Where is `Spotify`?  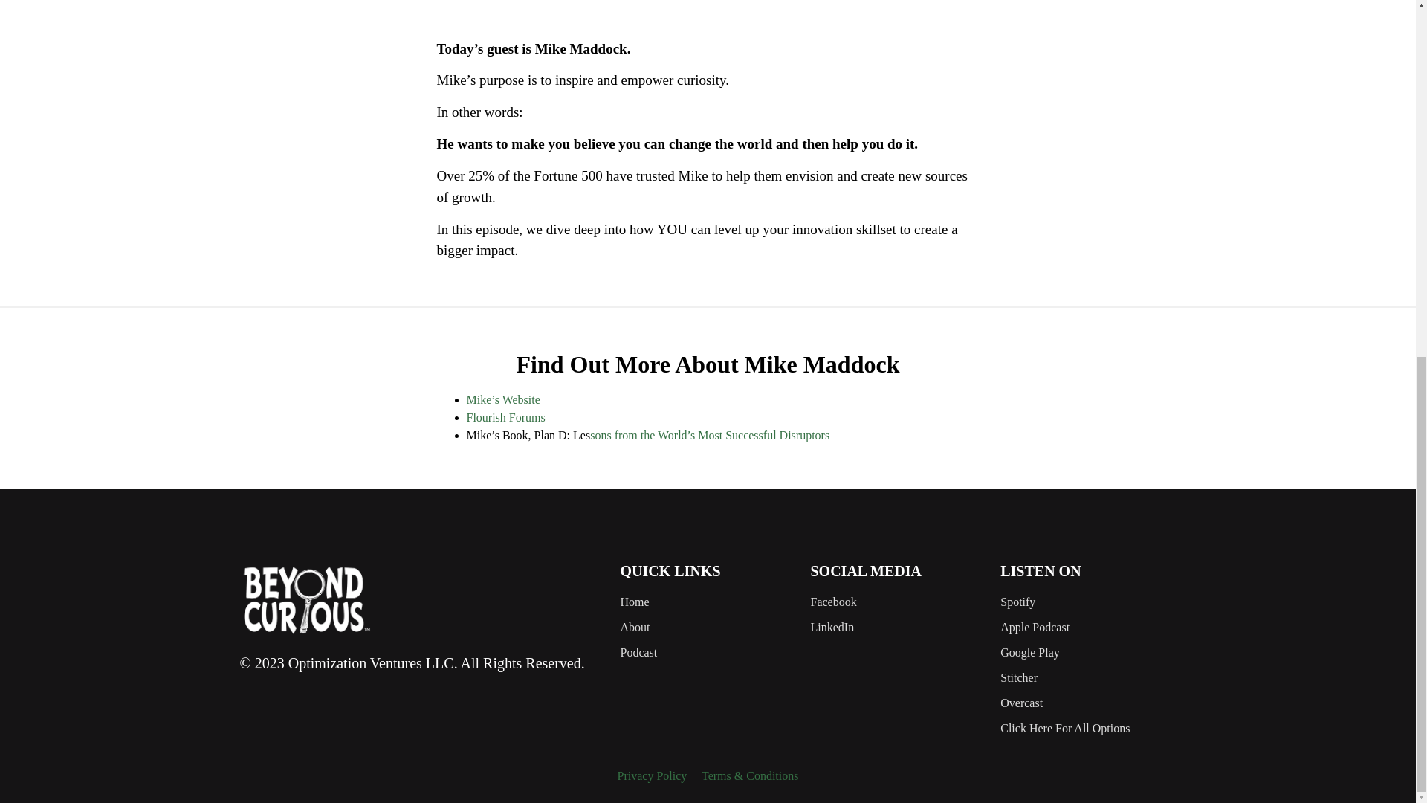 Spotify is located at coordinates (1088, 602).